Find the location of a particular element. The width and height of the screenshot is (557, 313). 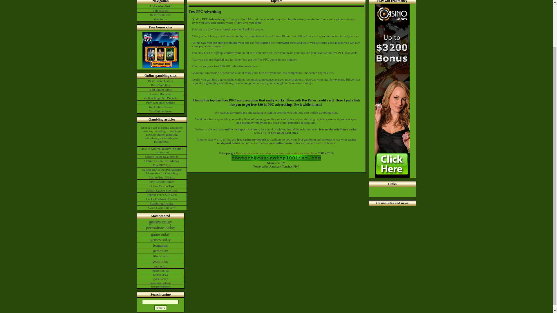

Online Casino Tips is located at coordinates (162, 186).